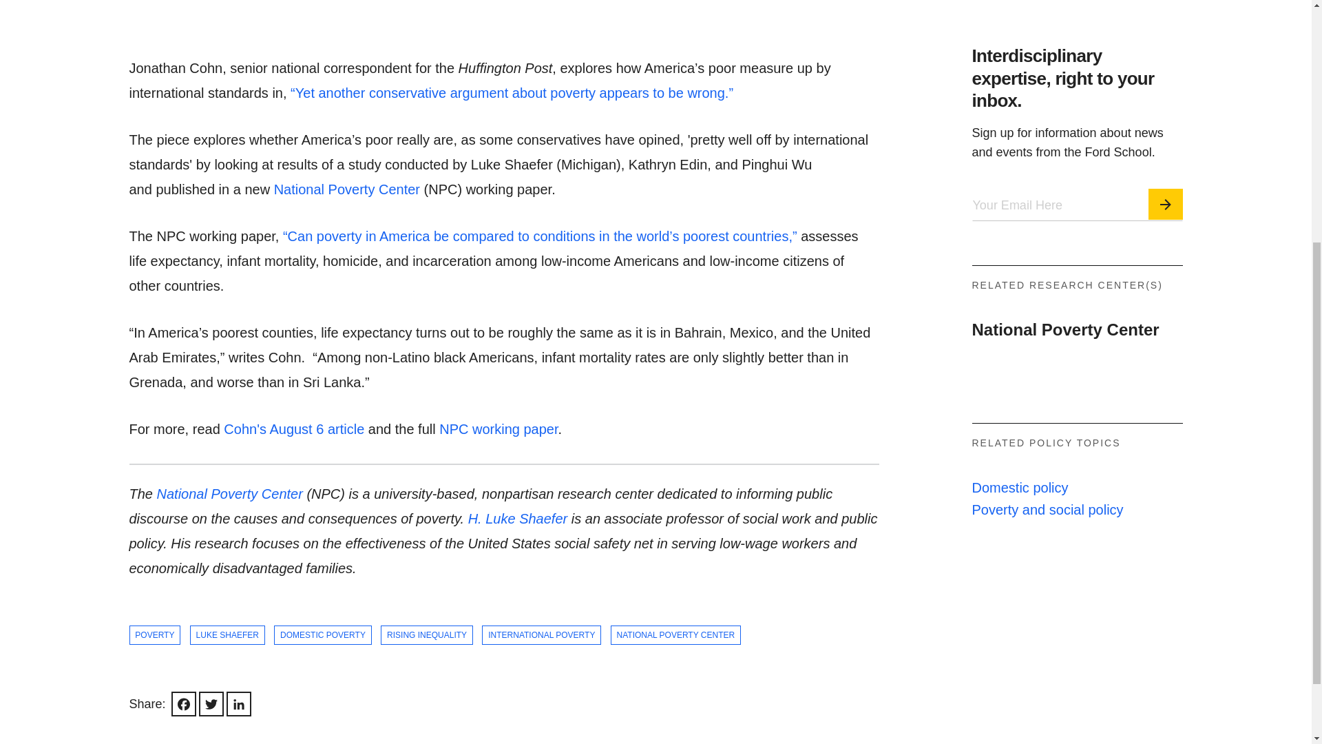 The width and height of the screenshot is (1322, 744). What do you see at coordinates (427, 668) in the screenshot?
I see `RISING INEQUALITY` at bounding box center [427, 668].